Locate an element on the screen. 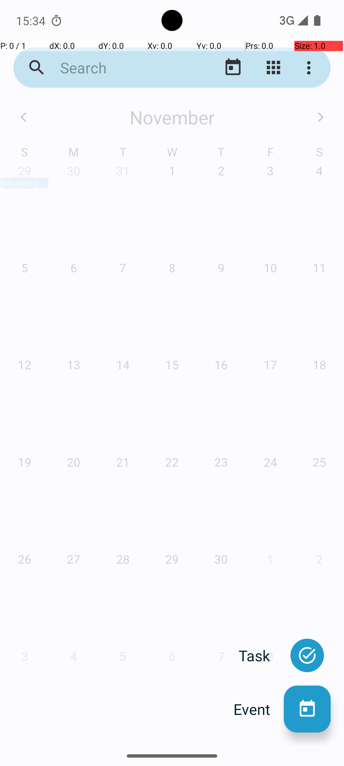 The image size is (344, 766). November is located at coordinates (172, 117).